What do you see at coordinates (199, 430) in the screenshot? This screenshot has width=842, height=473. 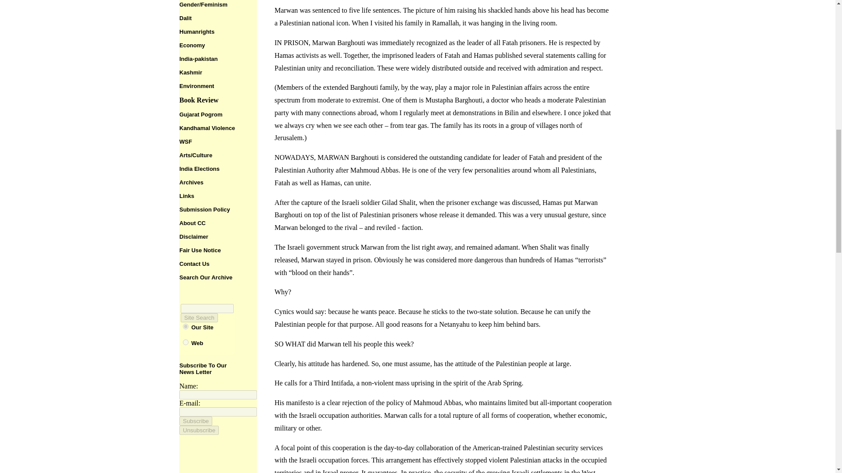 I see `Unsubscribe` at bounding box center [199, 430].